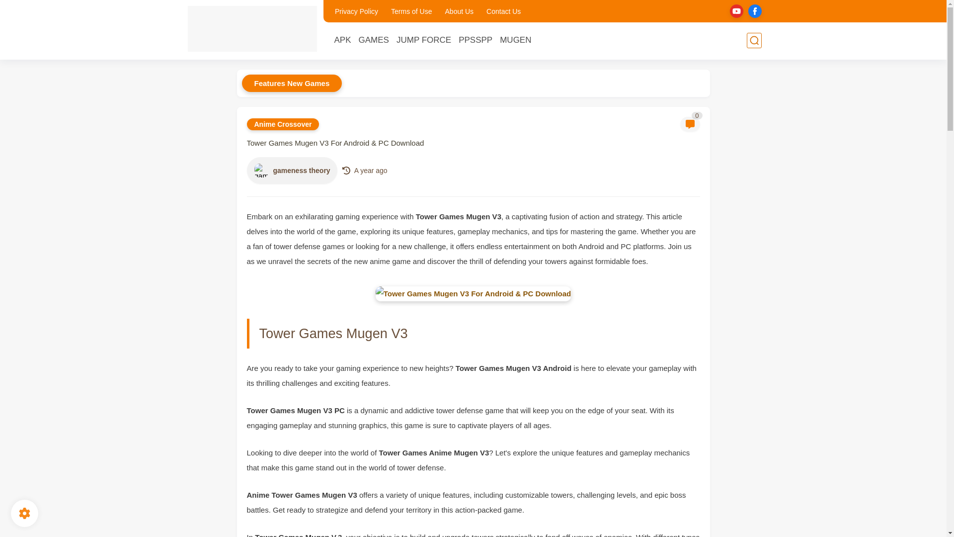  What do you see at coordinates (754, 11) in the screenshot?
I see `facebook` at bounding box center [754, 11].